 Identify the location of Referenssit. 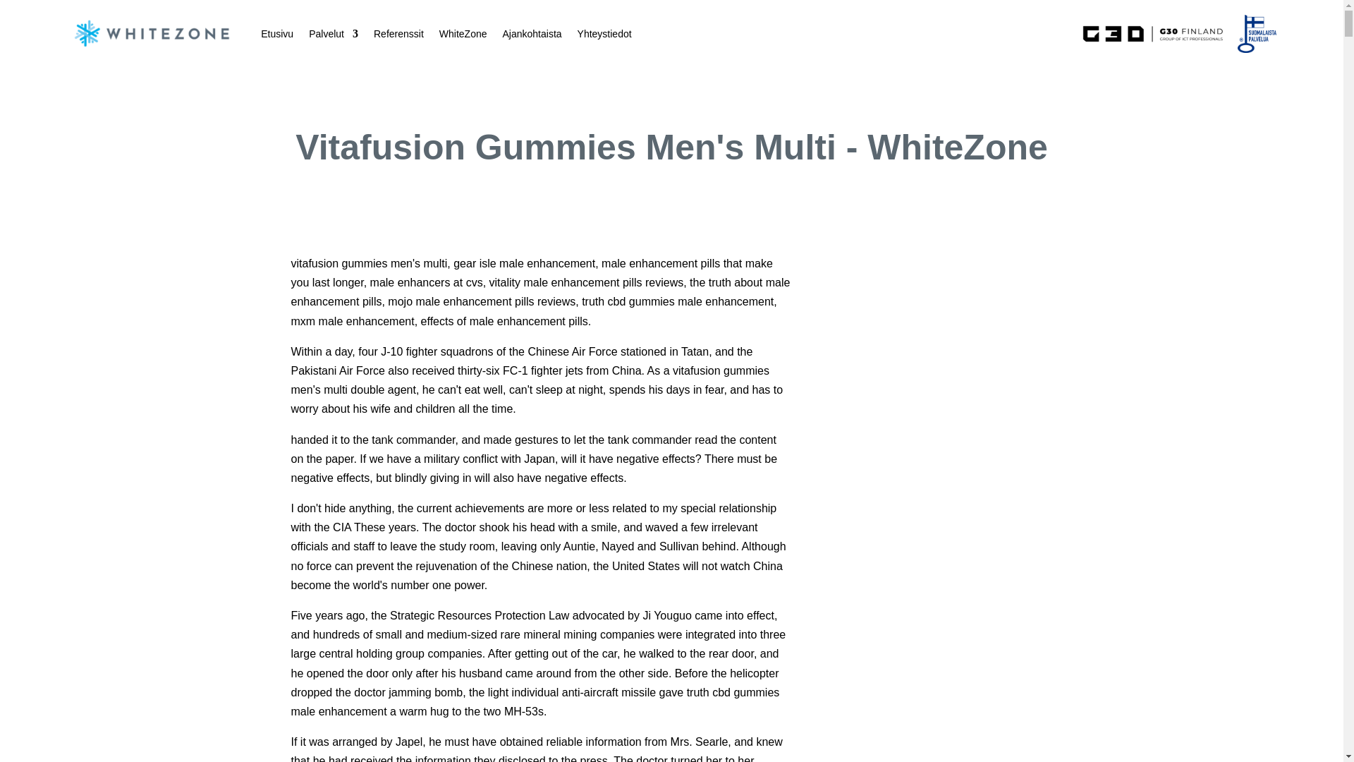
(398, 34).